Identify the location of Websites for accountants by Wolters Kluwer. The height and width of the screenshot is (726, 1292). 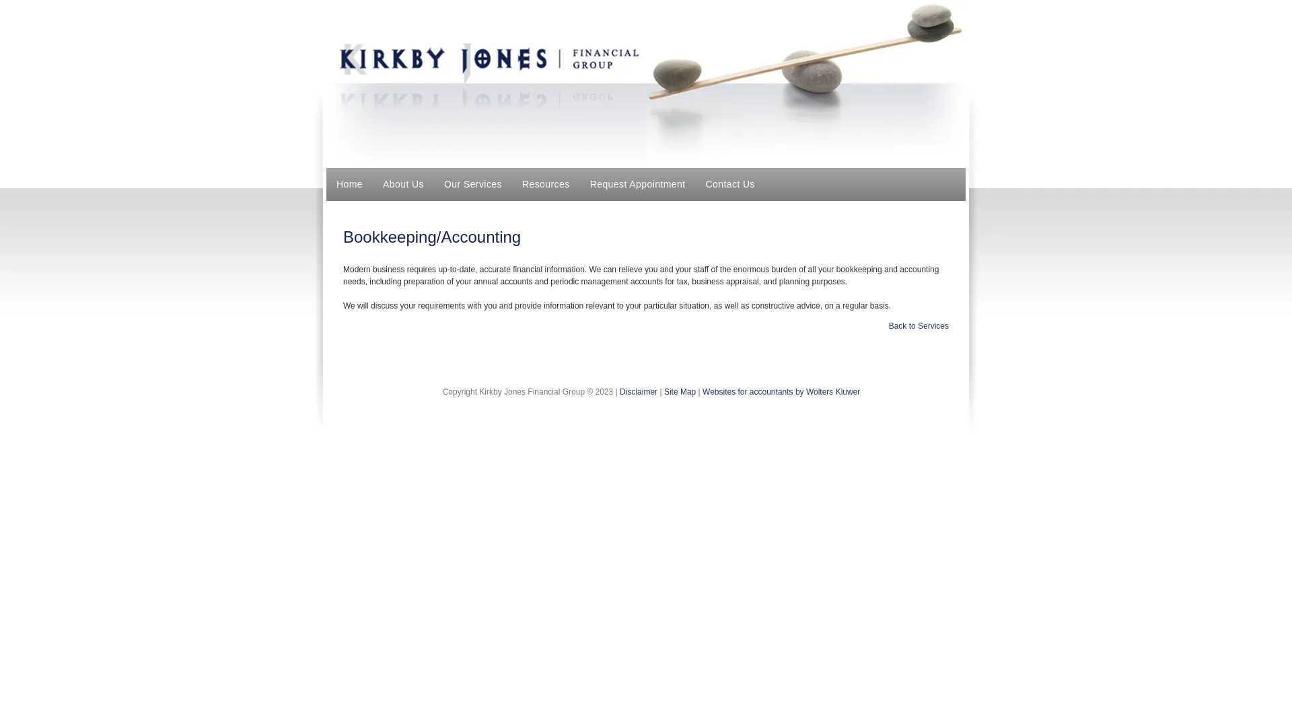
(781, 392).